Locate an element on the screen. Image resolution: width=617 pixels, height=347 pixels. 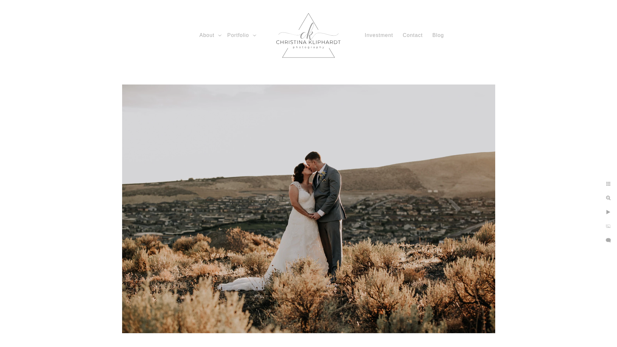
Investment is located at coordinates (379, 35).